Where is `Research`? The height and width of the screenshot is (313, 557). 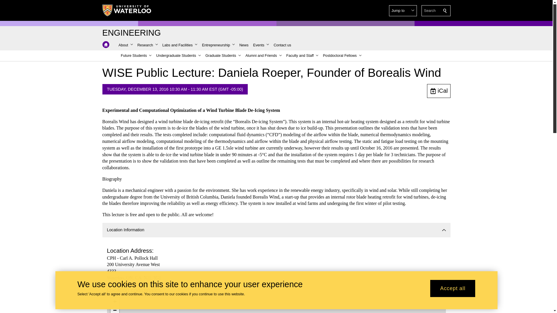 Research is located at coordinates (148, 45).